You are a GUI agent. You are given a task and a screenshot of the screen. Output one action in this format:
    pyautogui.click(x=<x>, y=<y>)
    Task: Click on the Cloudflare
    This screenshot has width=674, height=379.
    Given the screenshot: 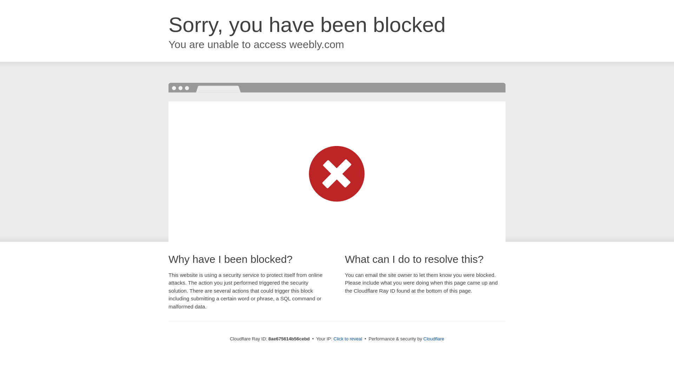 What is the action you would take?
    pyautogui.click(x=434, y=339)
    